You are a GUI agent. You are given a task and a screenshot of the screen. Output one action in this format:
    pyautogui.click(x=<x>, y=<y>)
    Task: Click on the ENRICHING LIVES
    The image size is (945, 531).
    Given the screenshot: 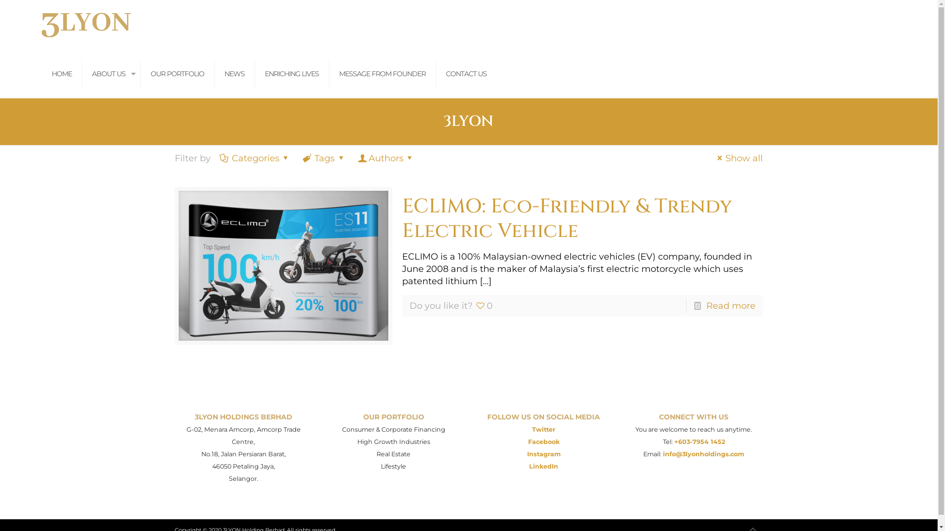 What is the action you would take?
    pyautogui.click(x=292, y=74)
    